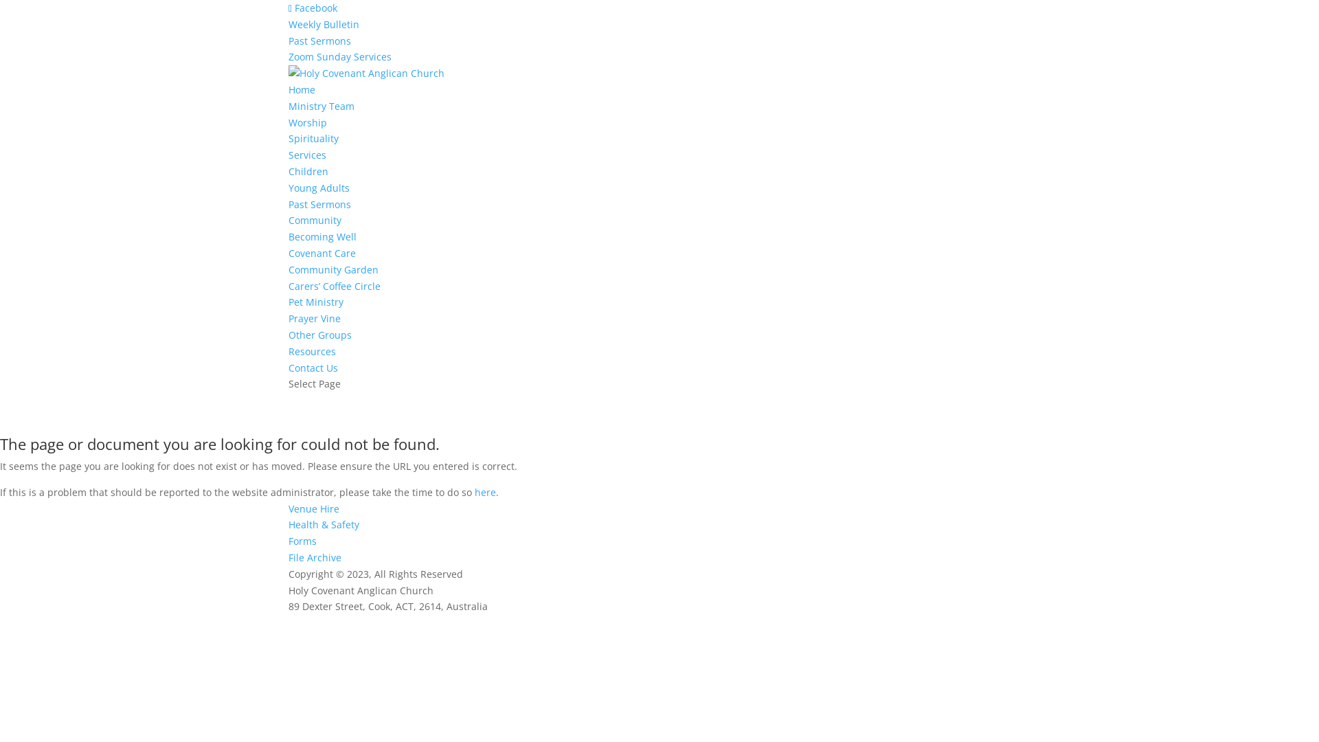 This screenshot has width=1319, height=742. What do you see at coordinates (320, 335) in the screenshot?
I see `Other Groups` at bounding box center [320, 335].